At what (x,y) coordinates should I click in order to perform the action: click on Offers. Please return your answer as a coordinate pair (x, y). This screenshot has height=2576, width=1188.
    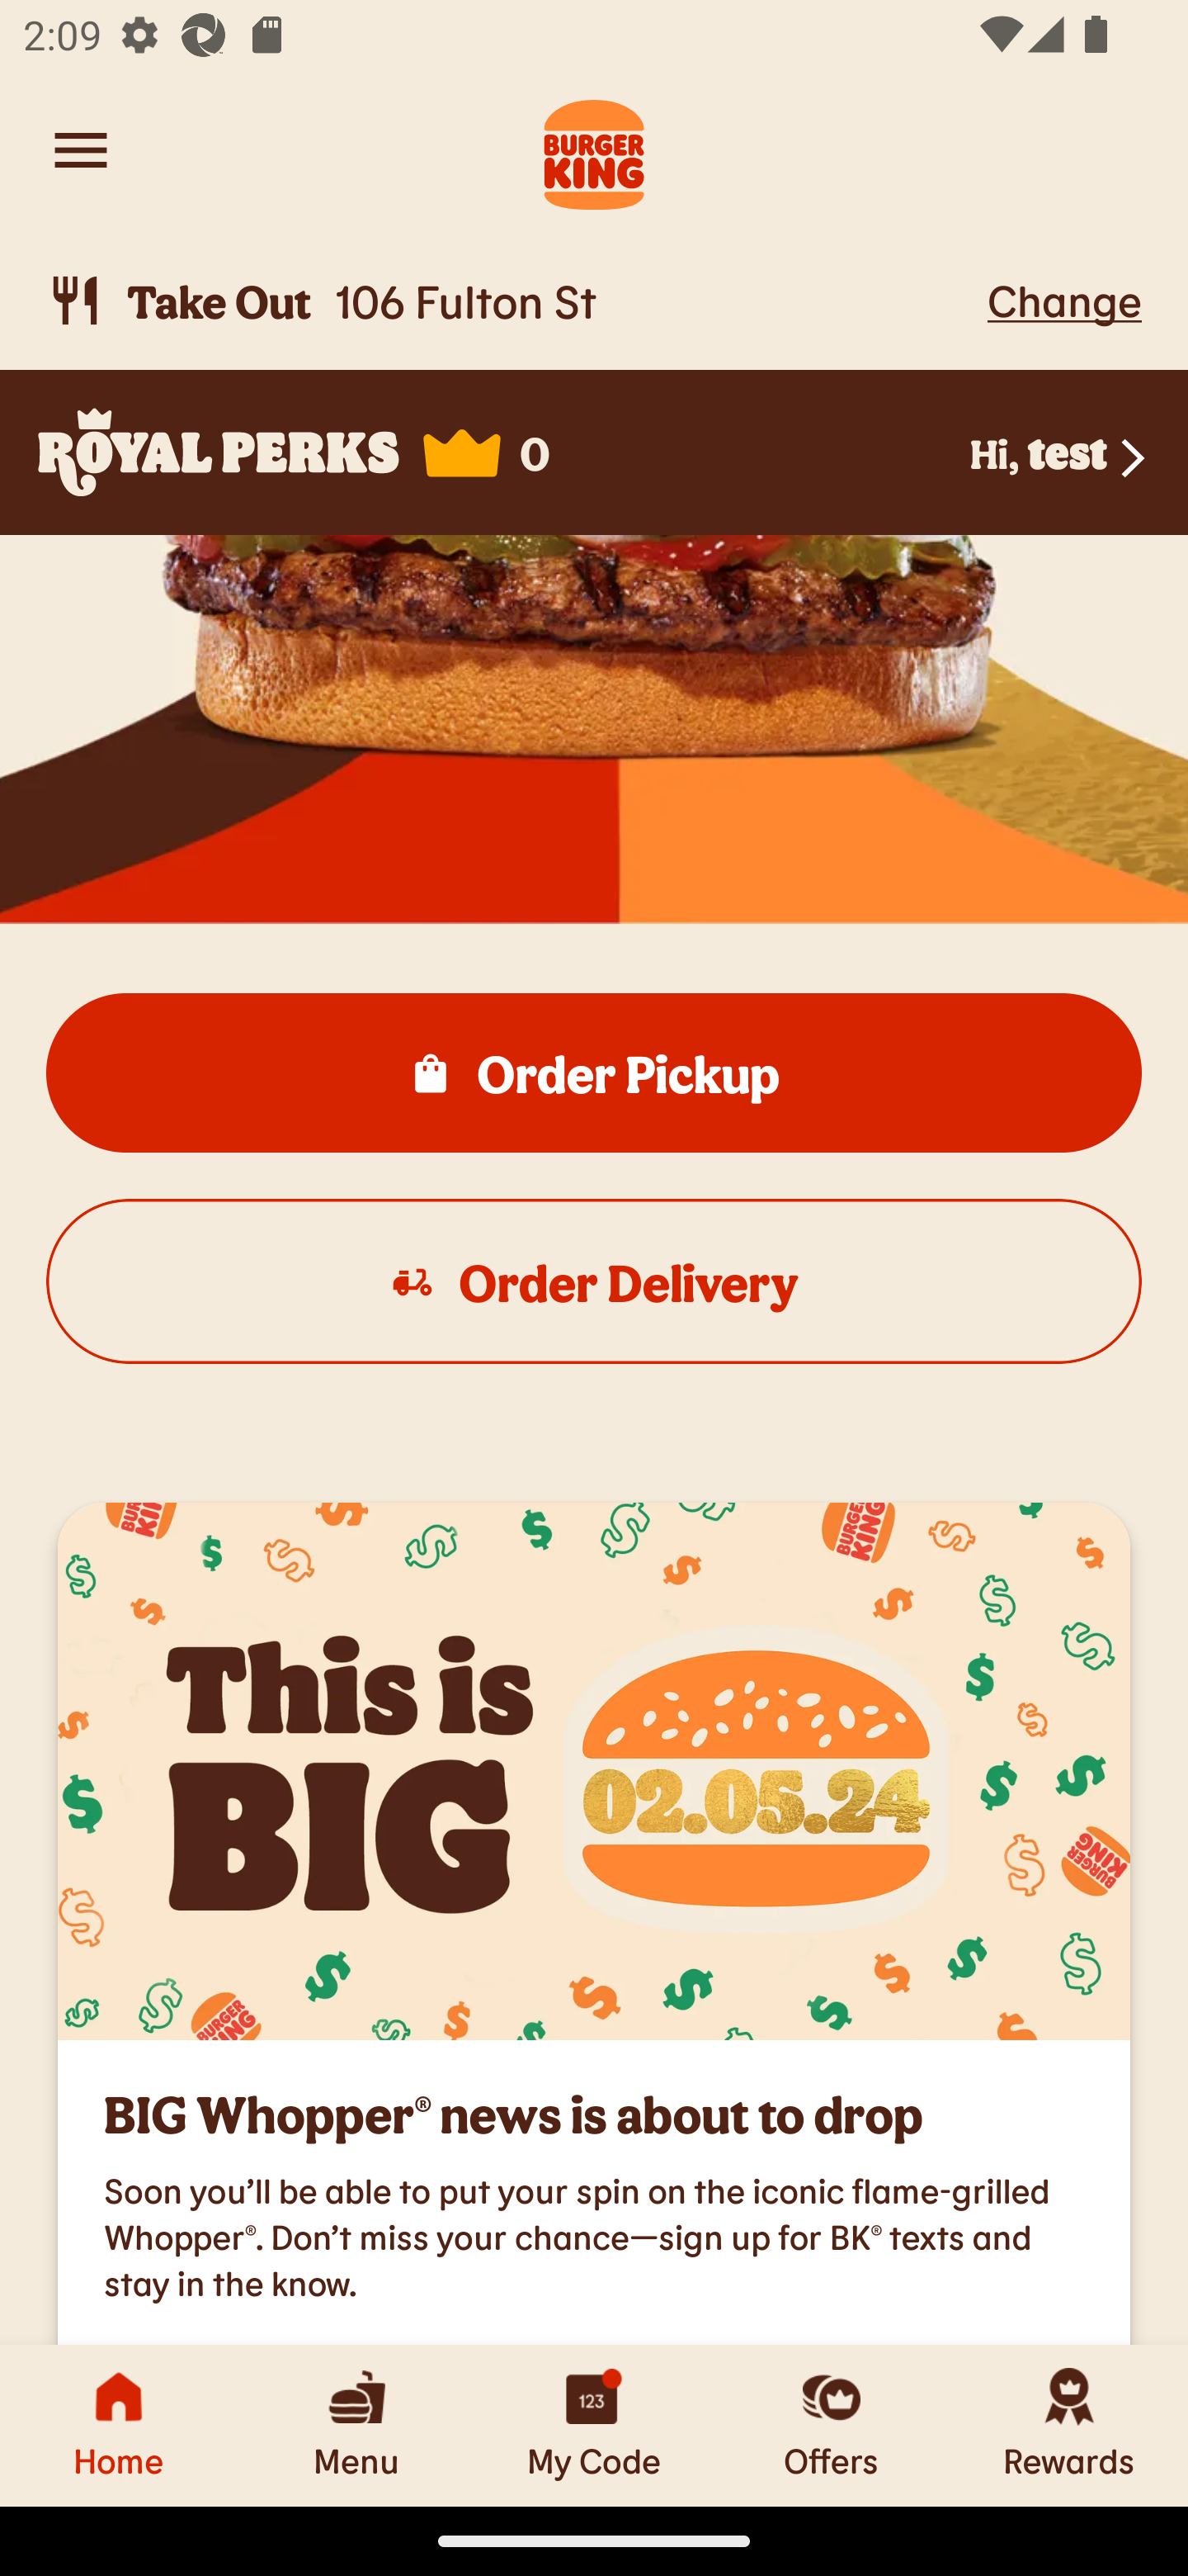
    Looking at the image, I should click on (832, 2425).